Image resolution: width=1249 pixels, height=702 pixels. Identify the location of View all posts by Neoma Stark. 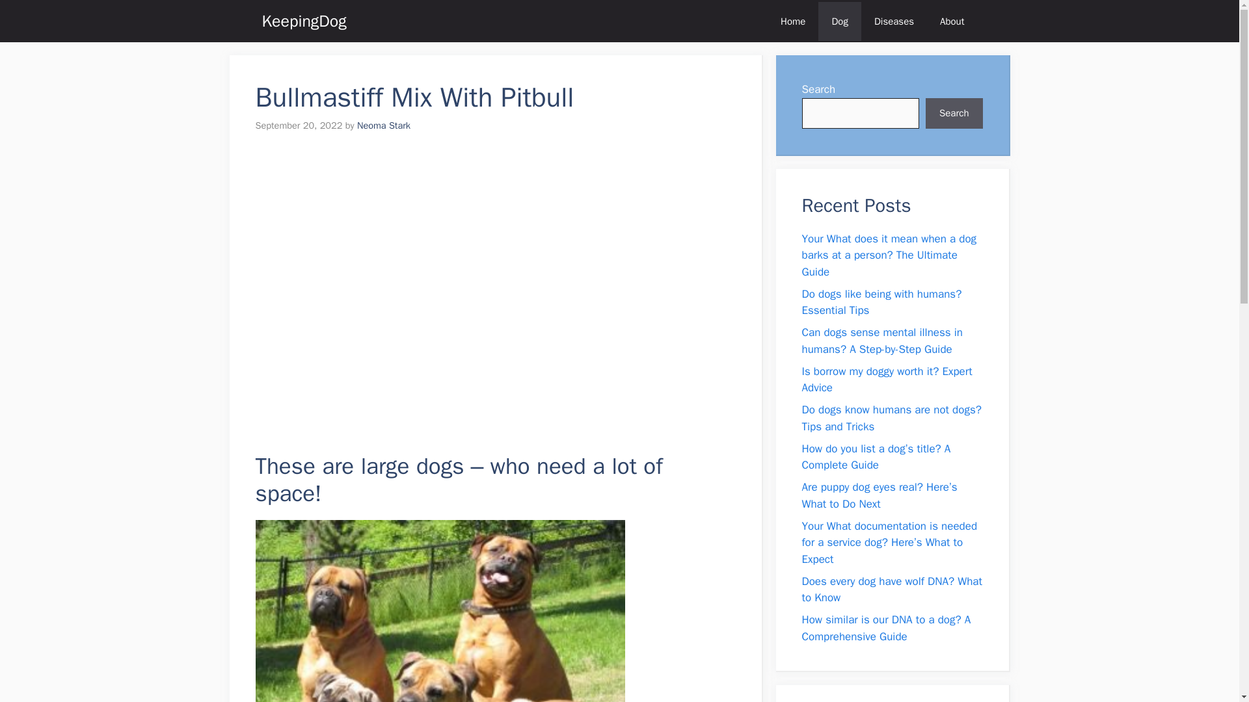
(384, 125).